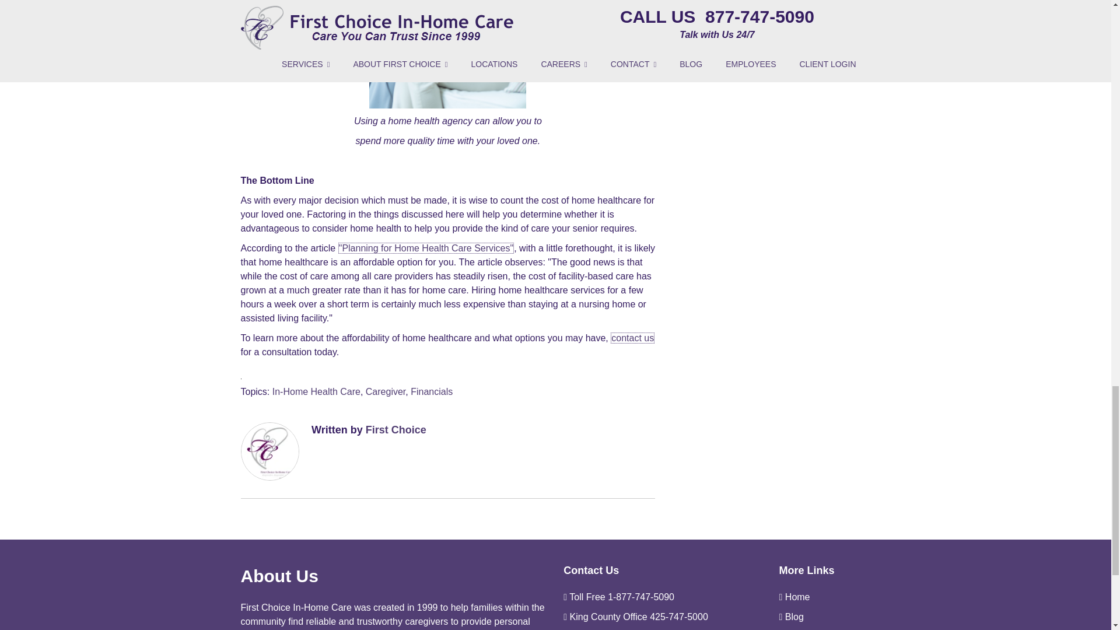 Image resolution: width=1120 pixels, height=630 pixels. Describe the element at coordinates (432, 391) in the screenshot. I see `Financials` at that location.